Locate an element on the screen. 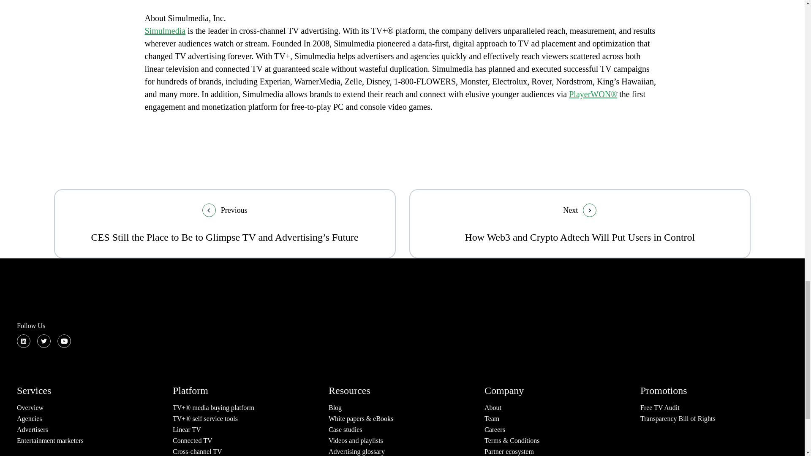  Careers is located at coordinates (495, 429).